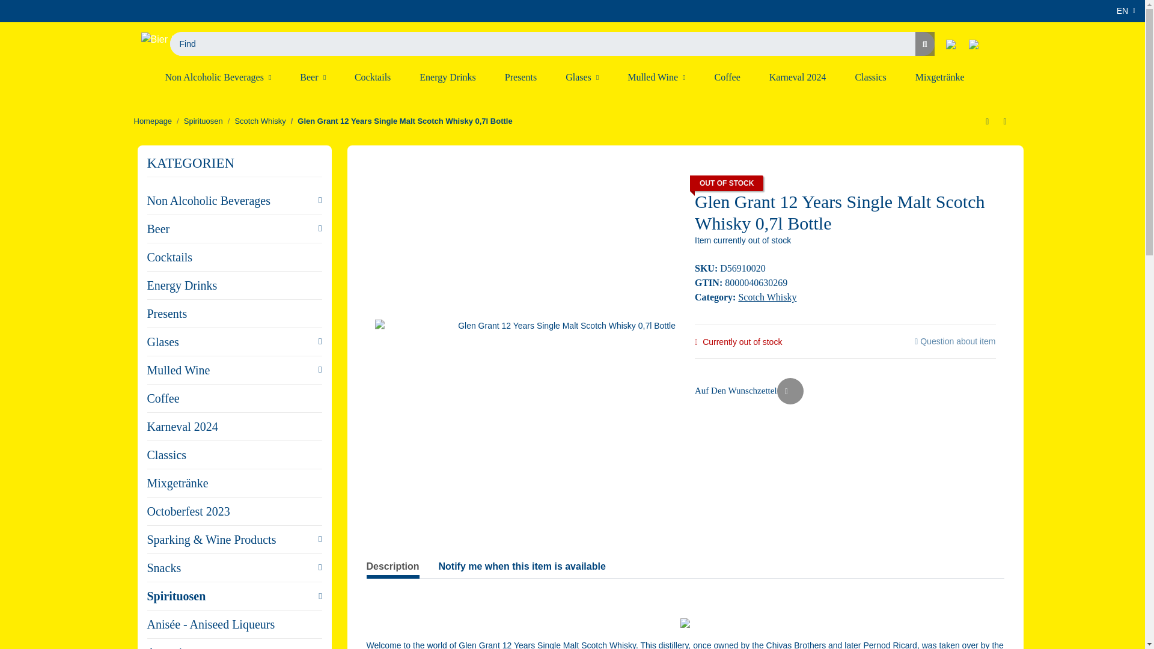 The width and height of the screenshot is (1154, 649). I want to click on Cocktails, so click(373, 77).